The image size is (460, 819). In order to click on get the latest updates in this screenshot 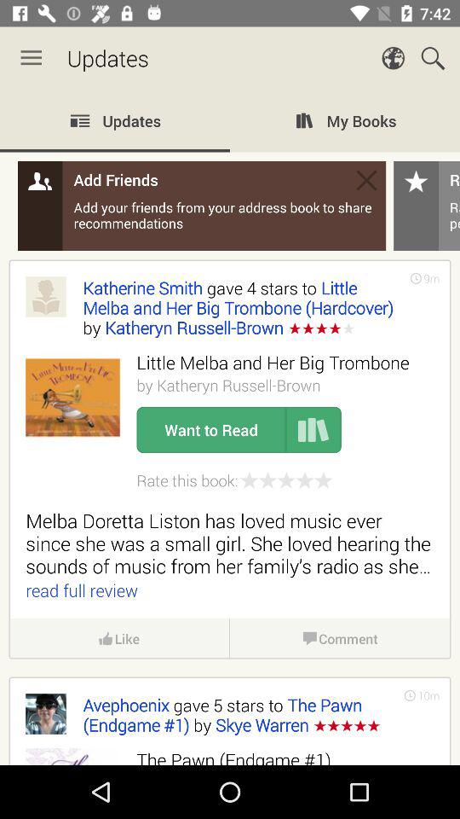, I will do `click(230, 427)`.